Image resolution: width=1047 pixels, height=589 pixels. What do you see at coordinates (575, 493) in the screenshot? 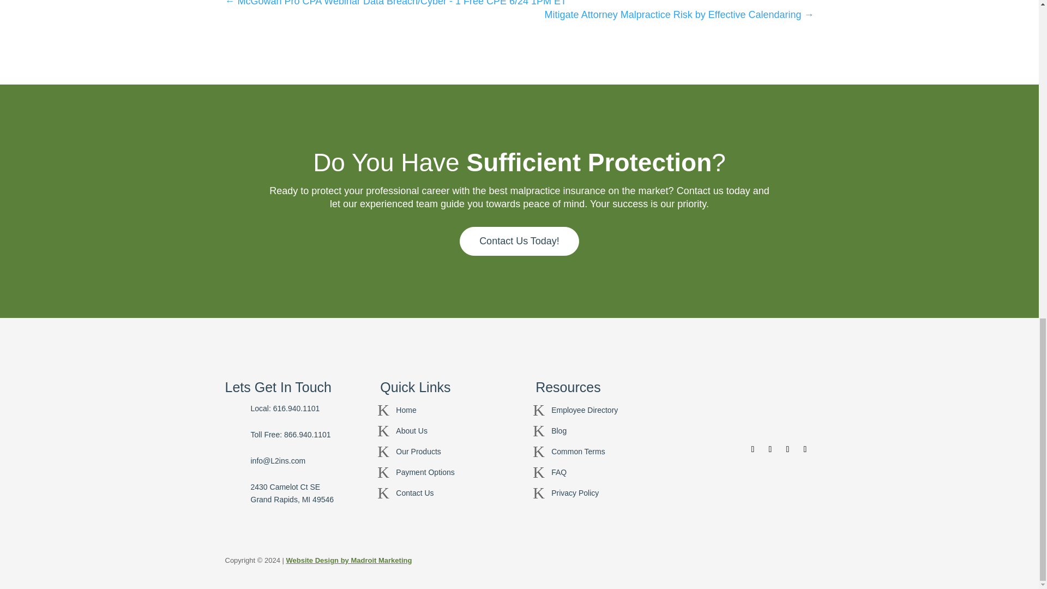
I see `Privacy Policy` at bounding box center [575, 493].